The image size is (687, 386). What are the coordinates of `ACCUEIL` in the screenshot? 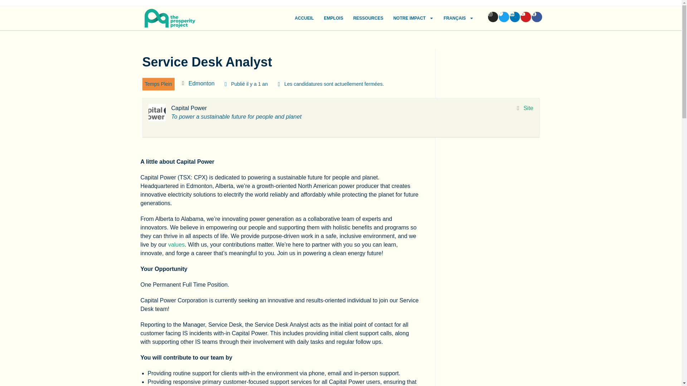 It's located at (304, 18).